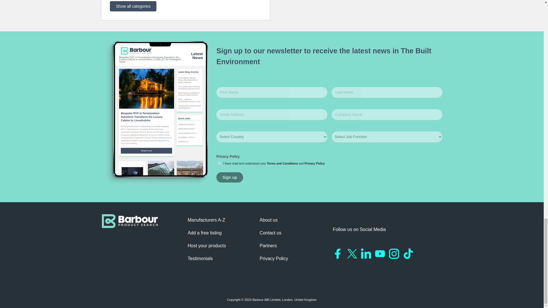 The width and height of the screenshot is (548, 308). What do you see at coordinates (229, 177) in the screenshot?
I see `Sign up` at bounding box center [229, 177].